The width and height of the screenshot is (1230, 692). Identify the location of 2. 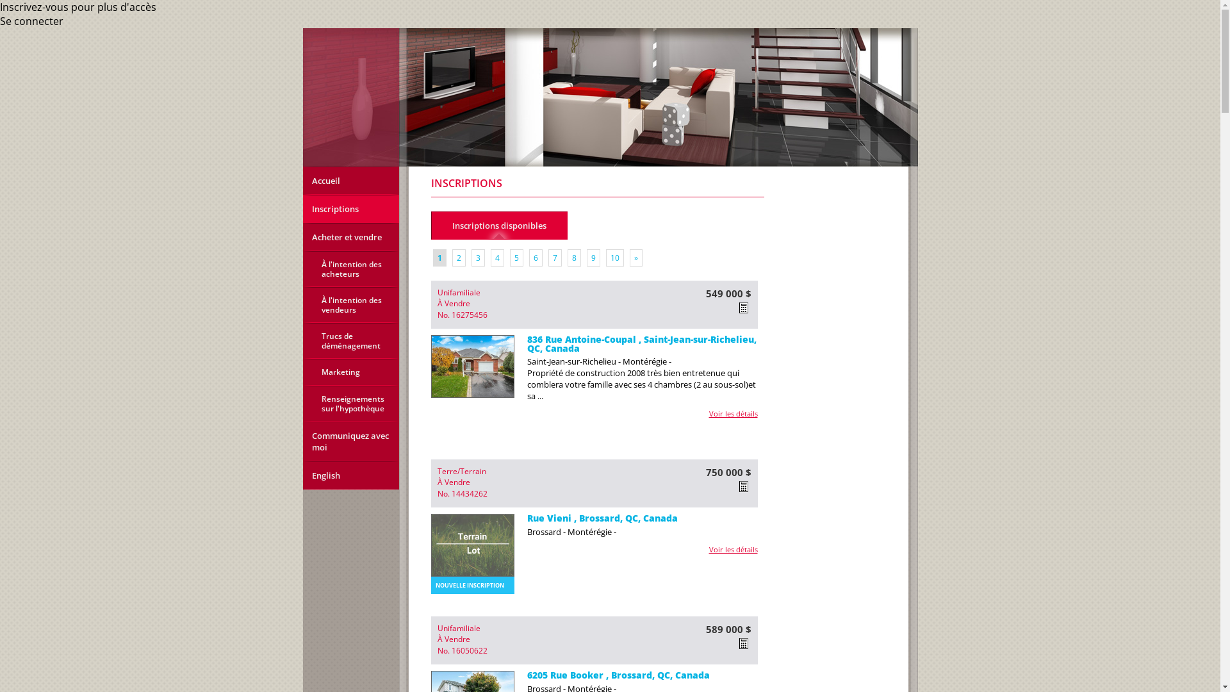
(459, 258).